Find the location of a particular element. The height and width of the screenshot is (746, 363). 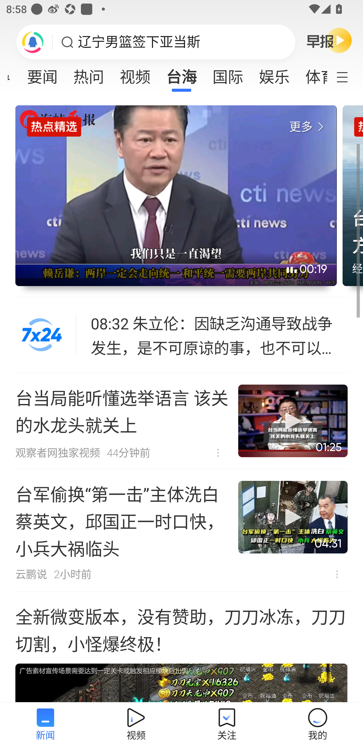

 不感兴趣 is located at coordinates (337, 574).